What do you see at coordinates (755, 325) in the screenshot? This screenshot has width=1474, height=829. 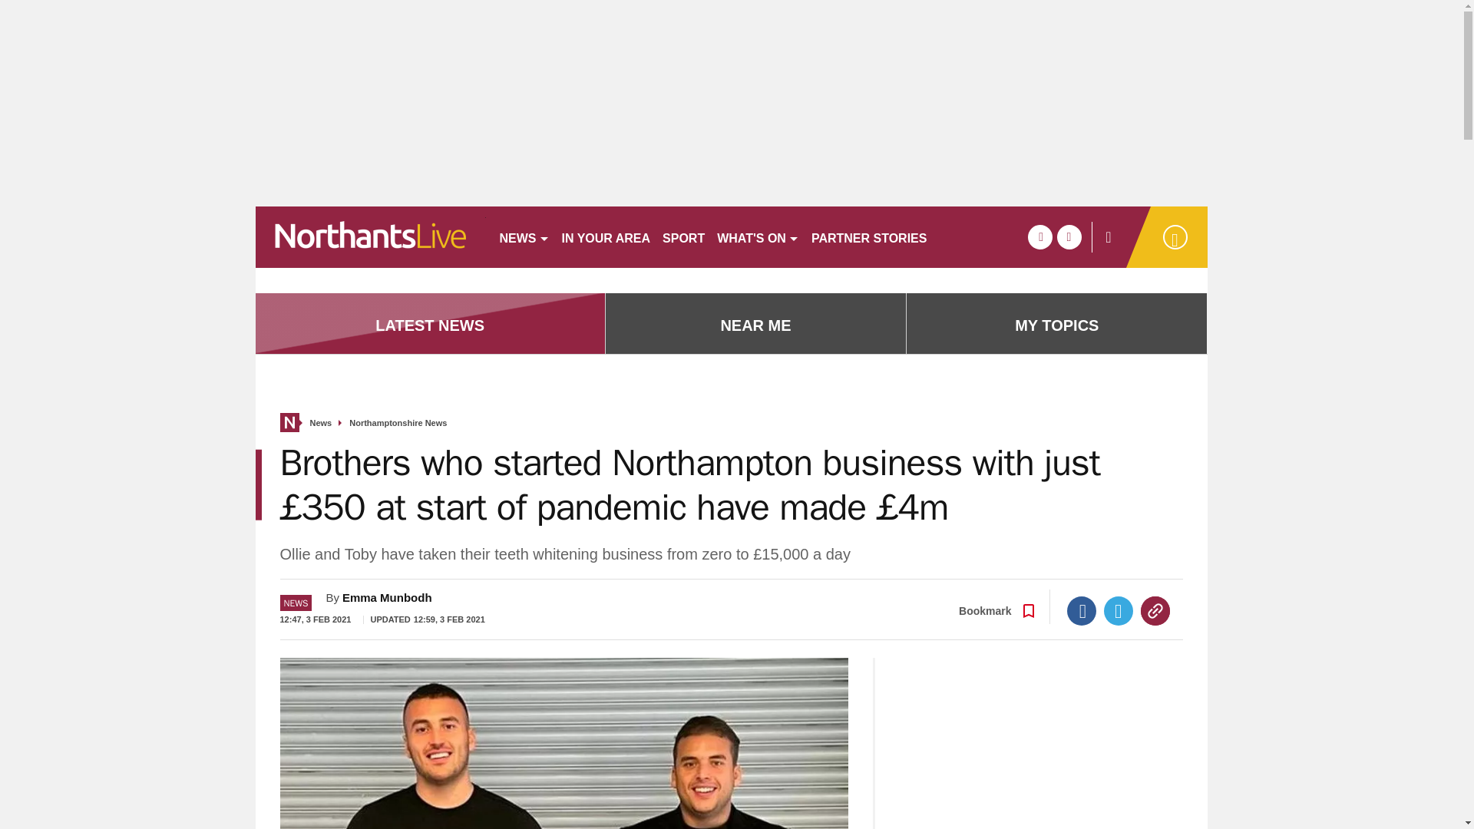 I see `NEAR ME` at bounding box center [755, 325].